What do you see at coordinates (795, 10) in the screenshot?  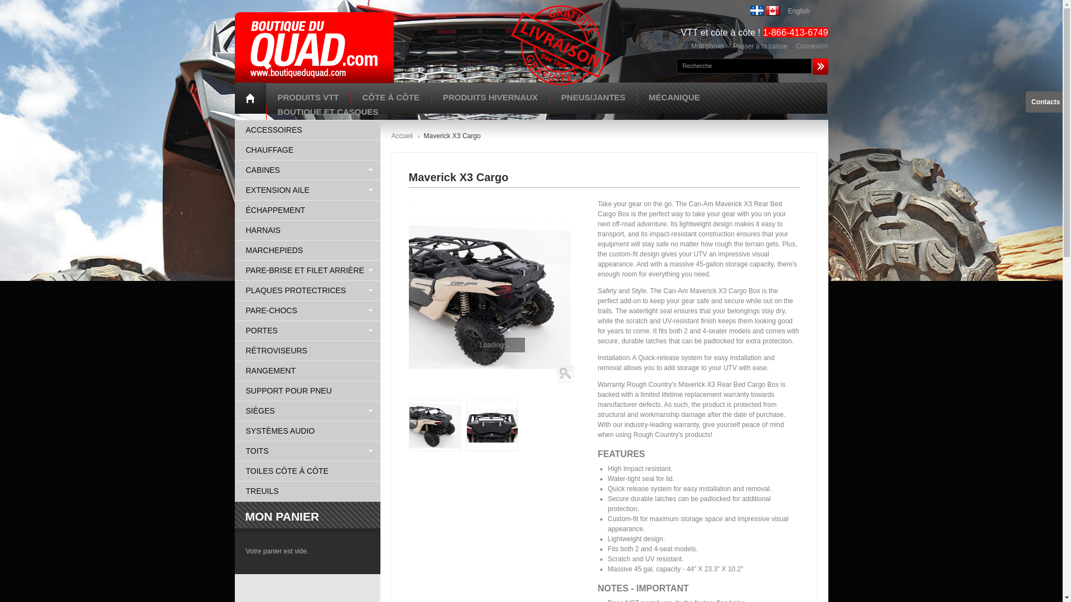 I see `English` at bounding box center [795, 10].